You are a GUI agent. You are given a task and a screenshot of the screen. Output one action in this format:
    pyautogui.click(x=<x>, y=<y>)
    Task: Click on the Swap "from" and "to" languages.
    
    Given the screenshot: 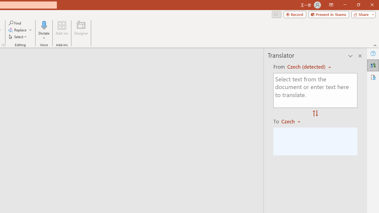 What is the action you would take?
    pyautogui.click(x=315, y=114)
    